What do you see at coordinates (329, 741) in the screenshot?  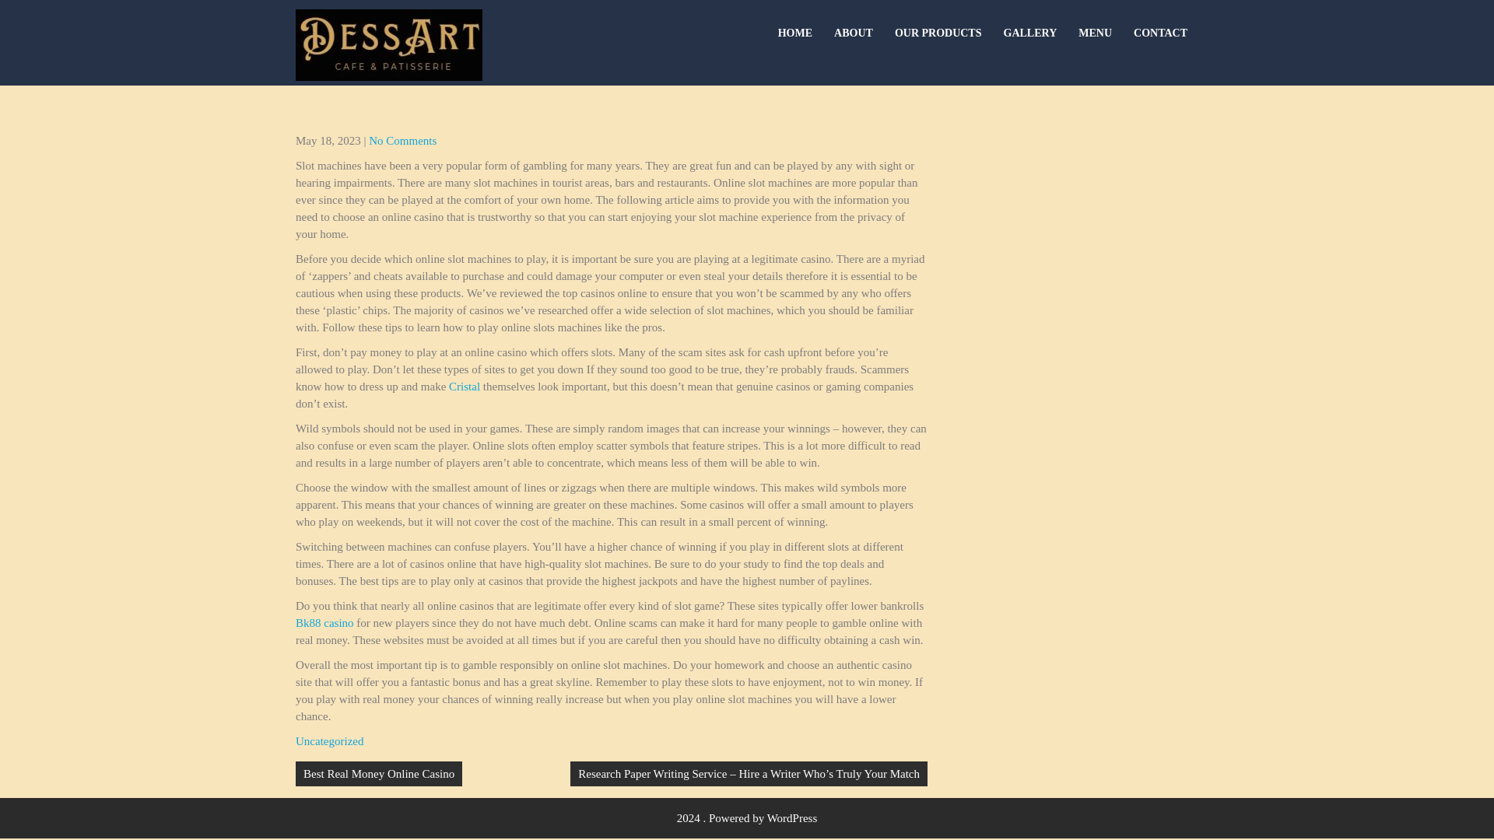 I see `Uncategorized` at bounding box center [329, 741].